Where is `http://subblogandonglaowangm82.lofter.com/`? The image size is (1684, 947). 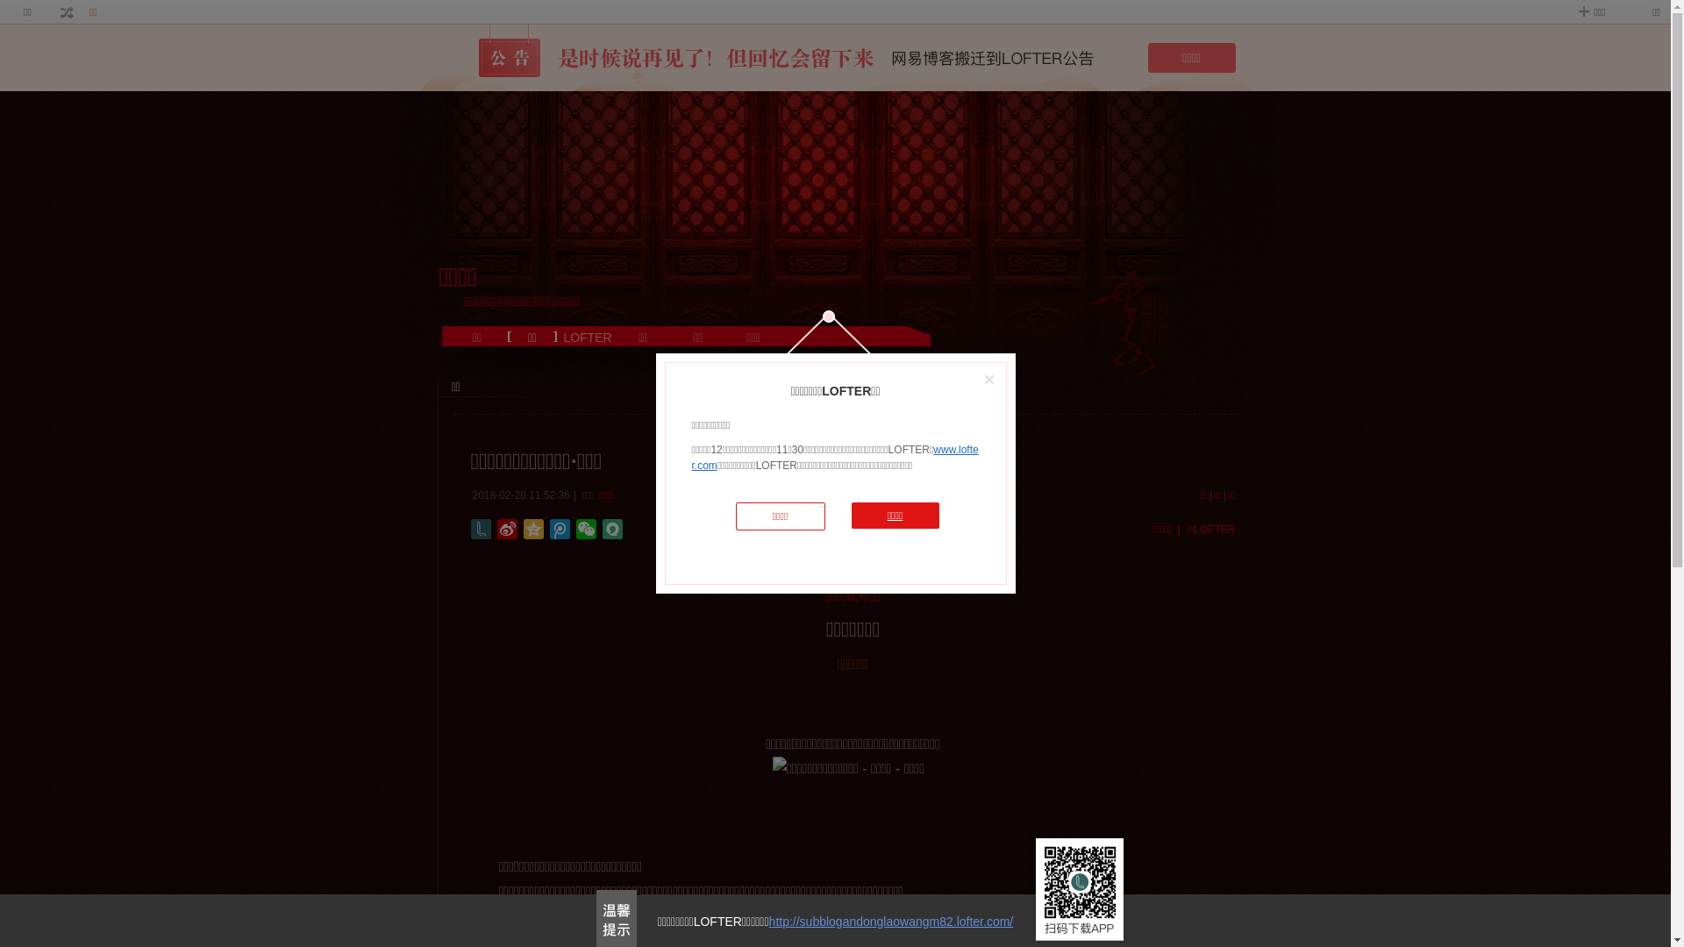
http://subblogandonglaowangm82.lofter.com/ is located at coordinates (891, 922).